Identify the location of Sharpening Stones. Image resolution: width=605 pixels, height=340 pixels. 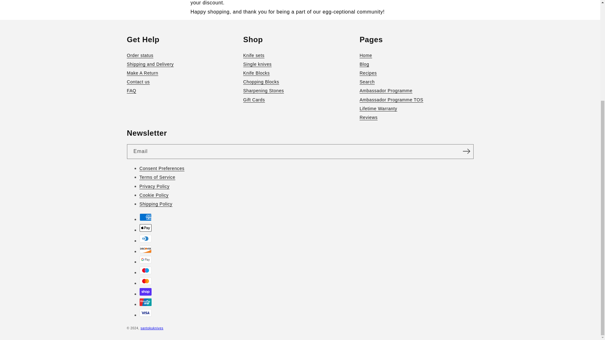
(300, 91).